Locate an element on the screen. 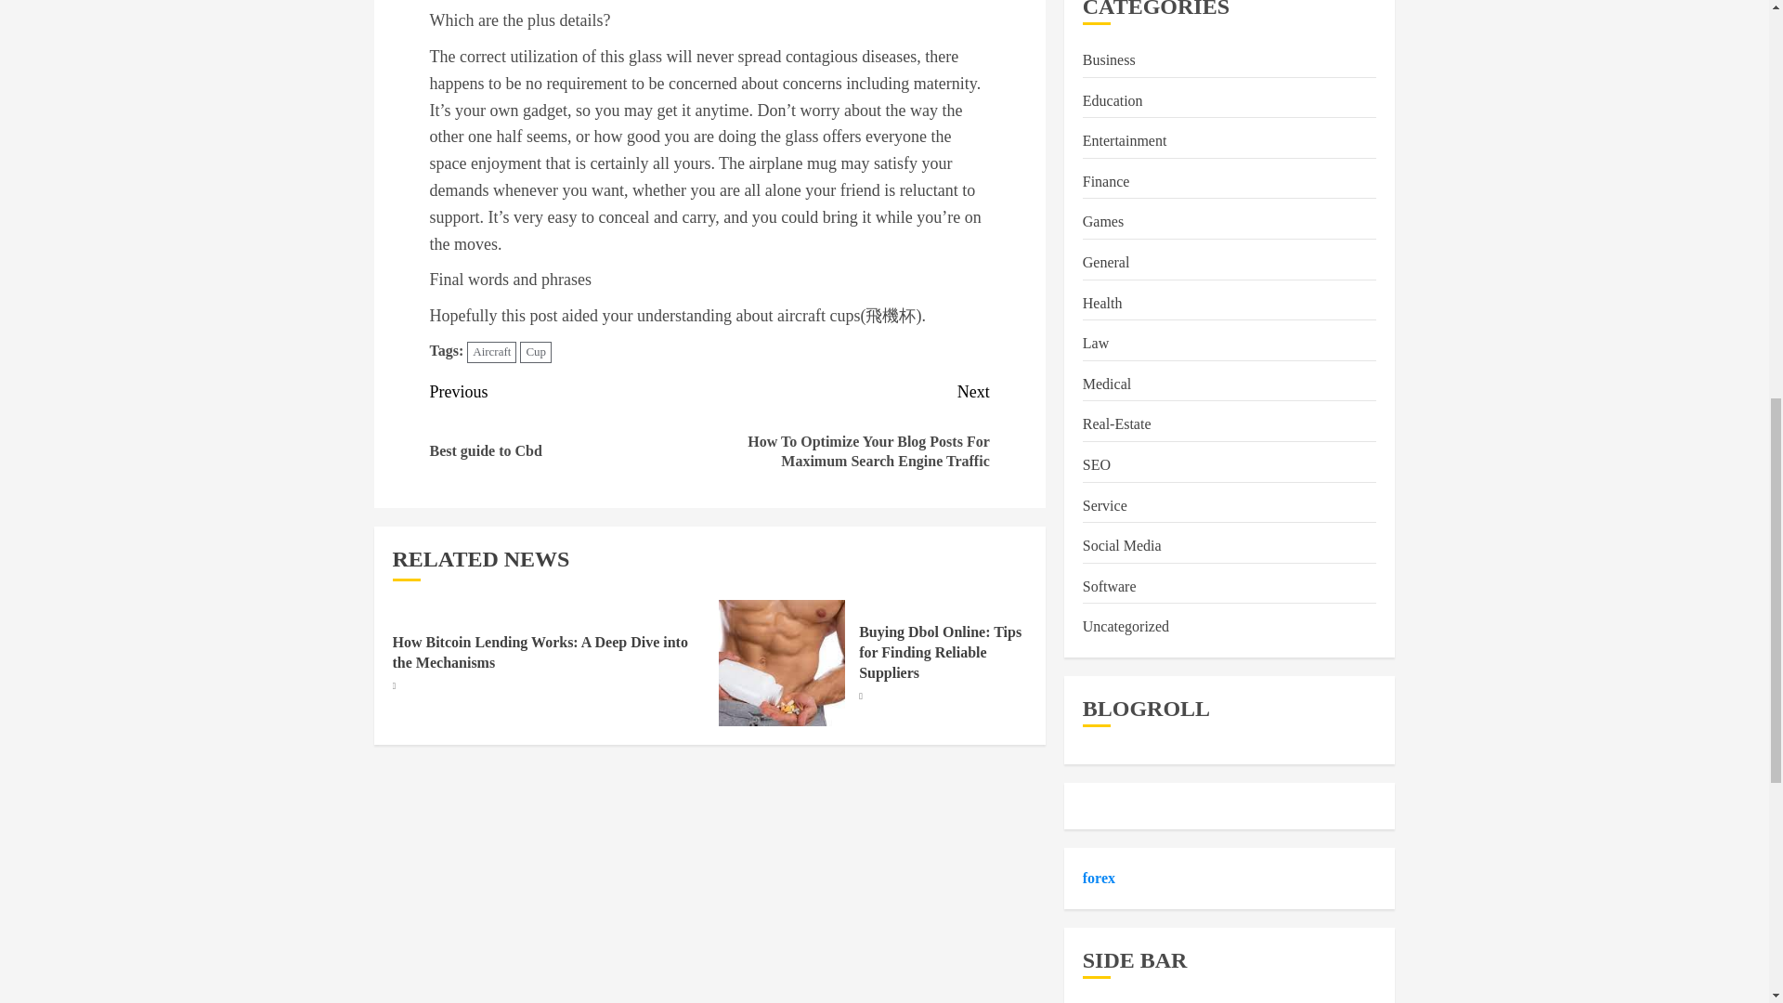  Education is located at coordinates (940, 653).